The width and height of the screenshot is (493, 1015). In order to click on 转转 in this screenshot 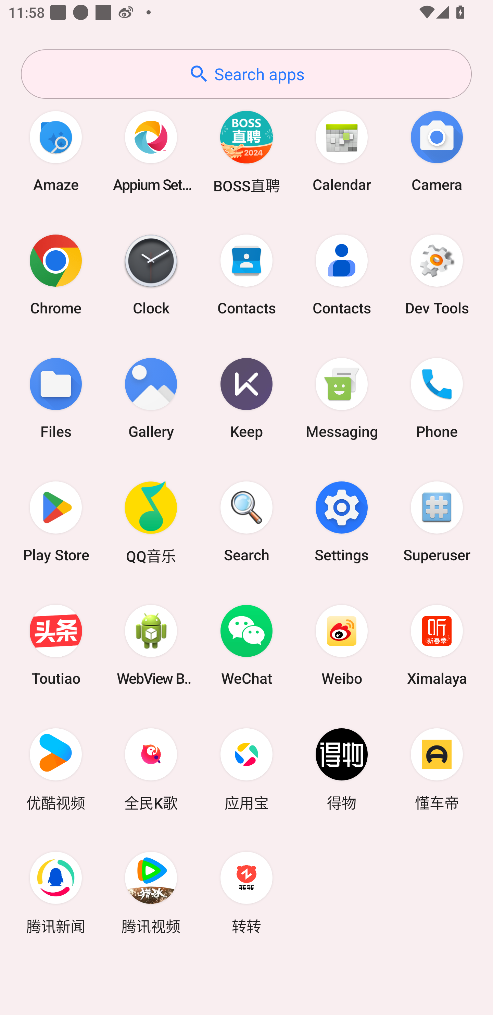, I will do `click(246, 892)`.